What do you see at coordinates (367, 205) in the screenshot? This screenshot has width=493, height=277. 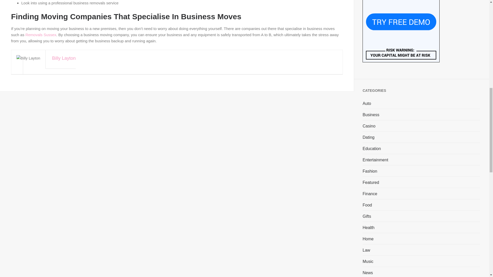 I see `Food` at bounding box center [367, 205].